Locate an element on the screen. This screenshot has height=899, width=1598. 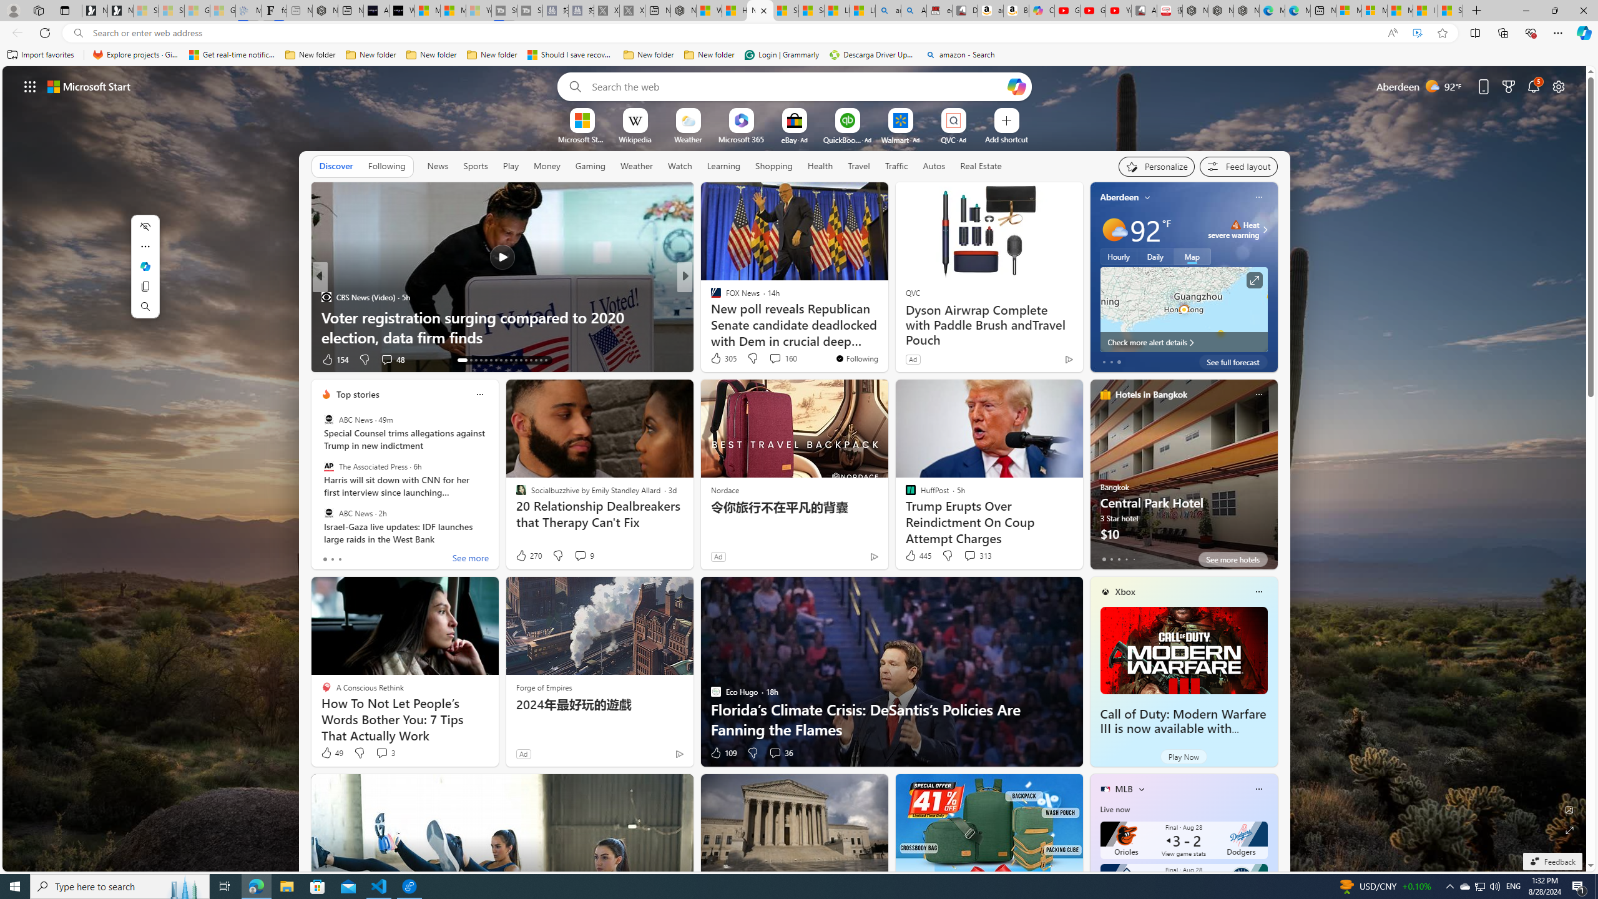
Lemon Impossible Pie - The Easiest Pie You'll Ever Make! is located at coordinates (886, 327).